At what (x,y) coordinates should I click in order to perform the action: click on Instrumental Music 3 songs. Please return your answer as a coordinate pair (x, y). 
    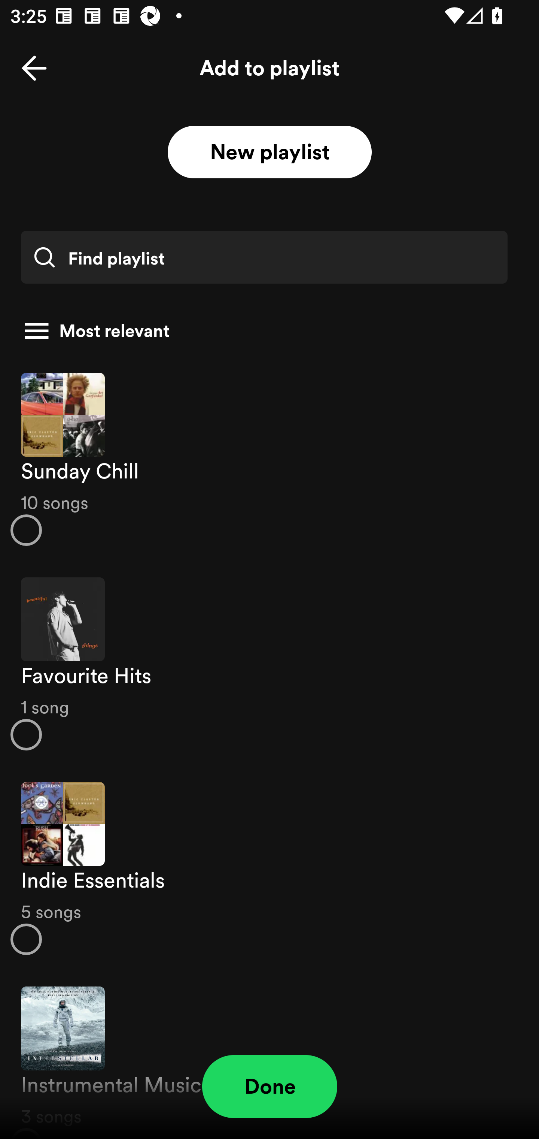
    Looking at the image, I should click on (269, 1055).